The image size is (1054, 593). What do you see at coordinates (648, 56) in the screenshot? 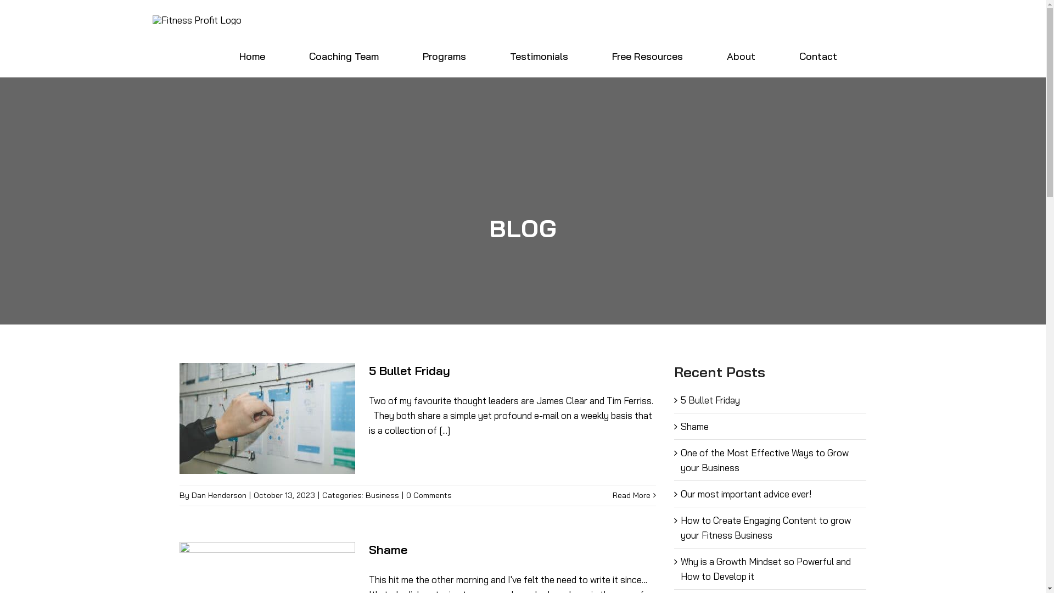
I see `Free Resources` at bounding box center [648, 56].